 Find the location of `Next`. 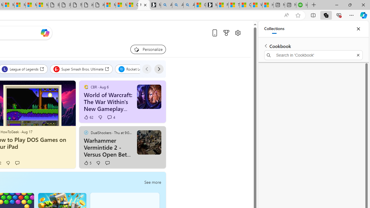

Next is located at coordinates (158, 69).